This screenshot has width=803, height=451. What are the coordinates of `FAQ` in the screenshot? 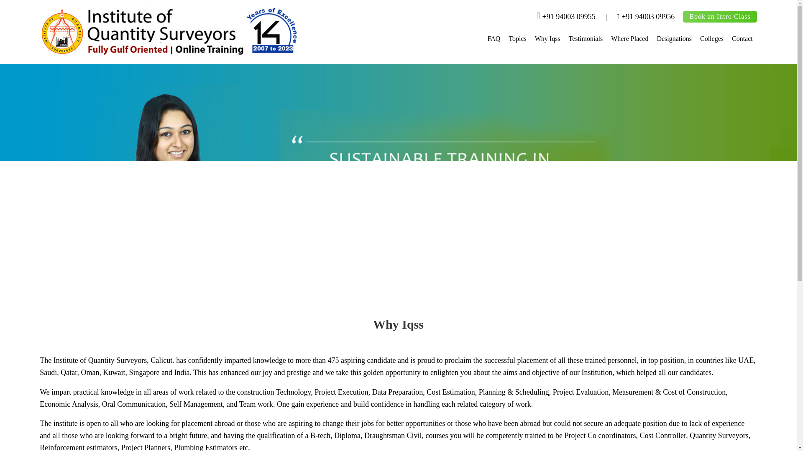 It's located at (494, 39).